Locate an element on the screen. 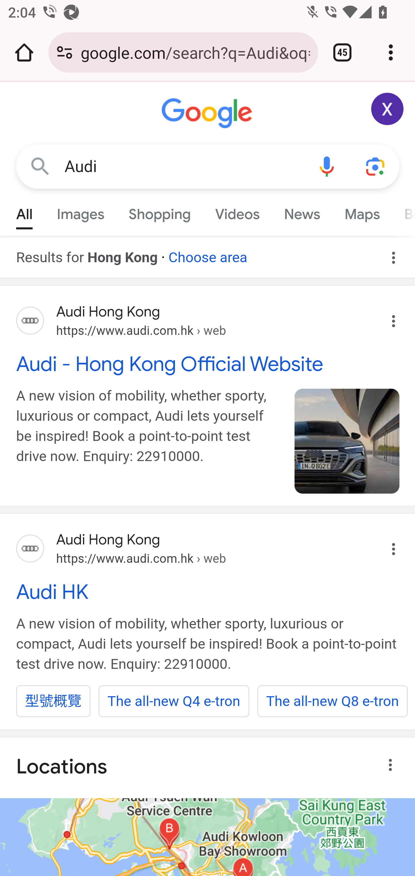 The width and height of the screenshot is (415, 876). Audi - Hong Kong Official Website is located at coordinates (208, 364).